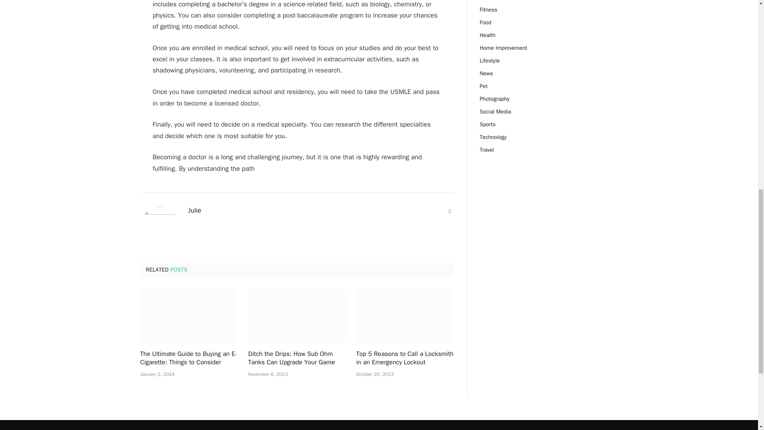 The image size is (764, 430). What do you see at coordinates (450, 211) in the screenshot?
I see `Website` at bounding box center [450, 211].